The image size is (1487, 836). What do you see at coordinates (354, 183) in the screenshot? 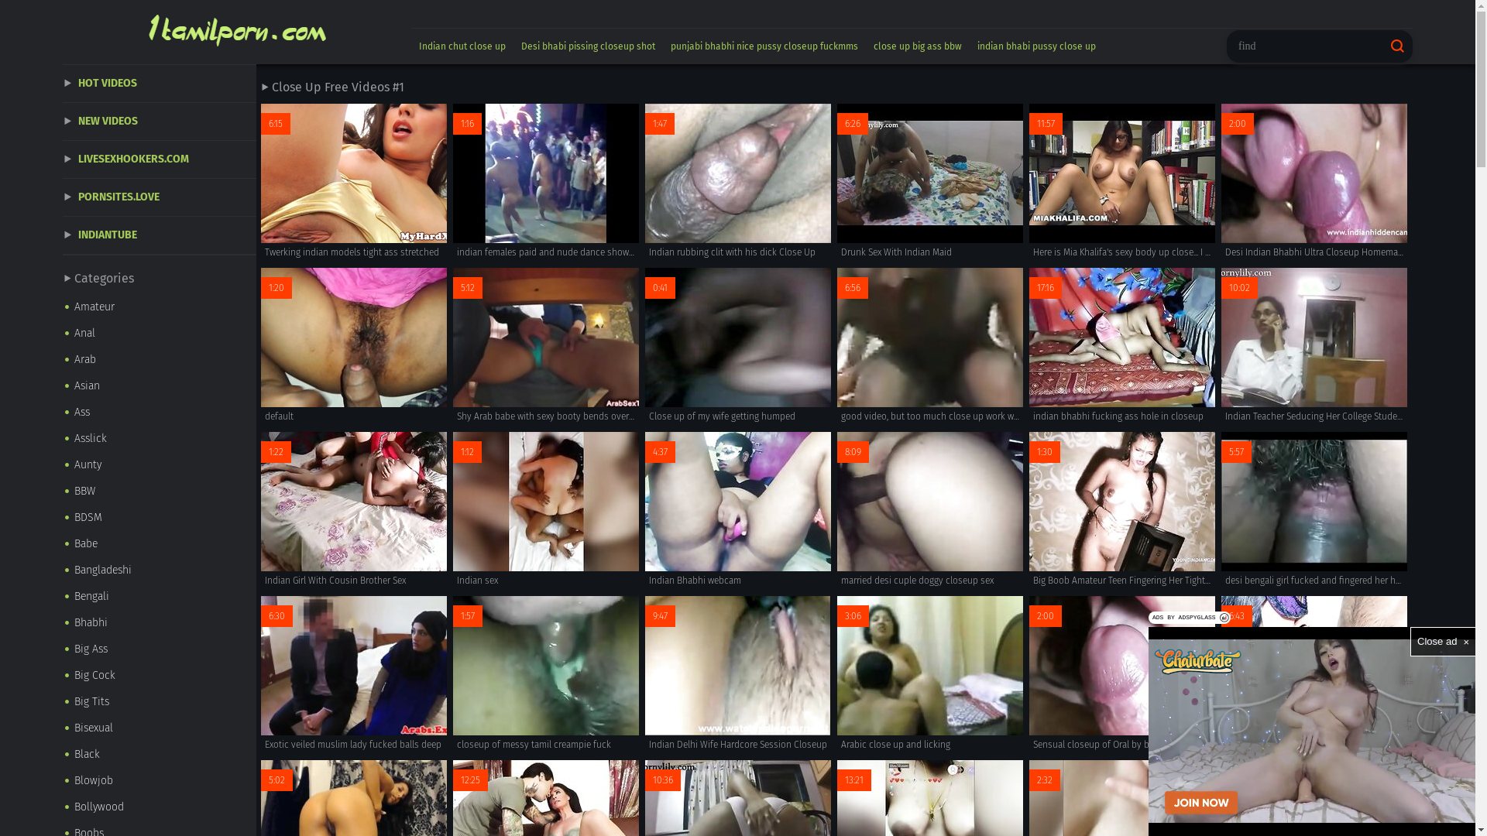
I see `6:15
Twerking indian models tight ass stretched` at bounding box center [354, 183].